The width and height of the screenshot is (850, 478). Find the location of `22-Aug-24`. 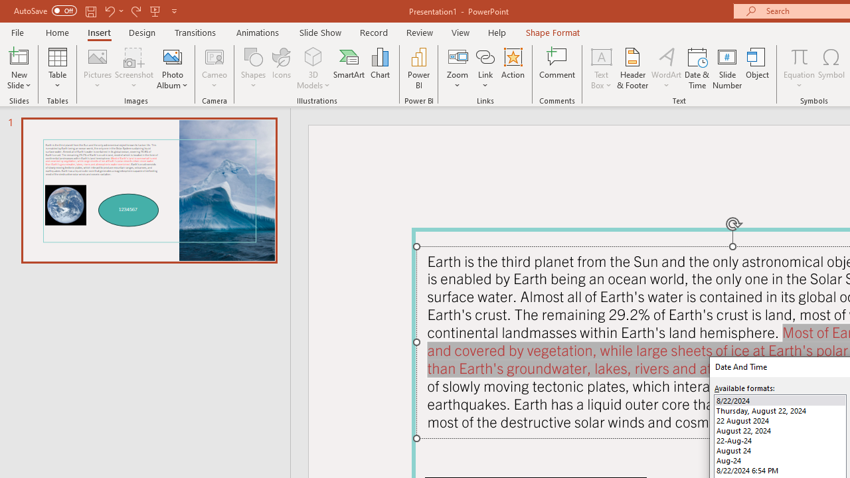

22-Aug-24 is located at coordinates (780, 440).